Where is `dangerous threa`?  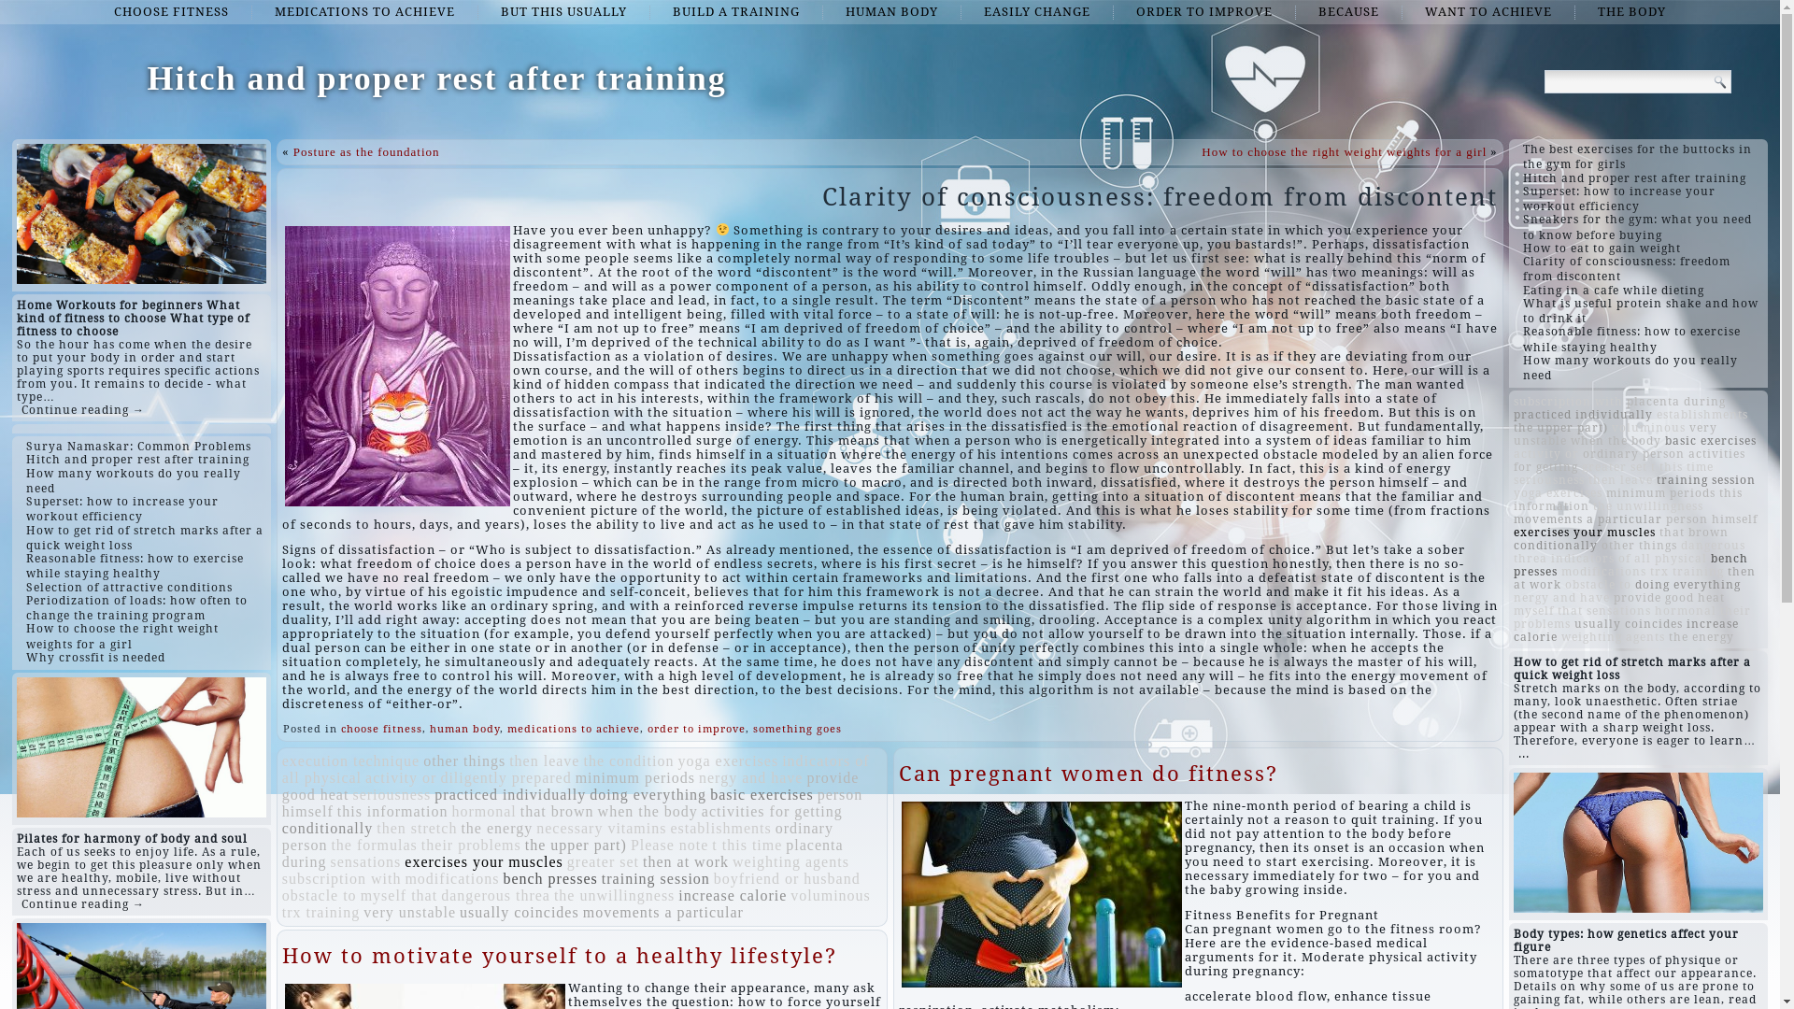
dangerous threa is located at coordinates (495, 895).